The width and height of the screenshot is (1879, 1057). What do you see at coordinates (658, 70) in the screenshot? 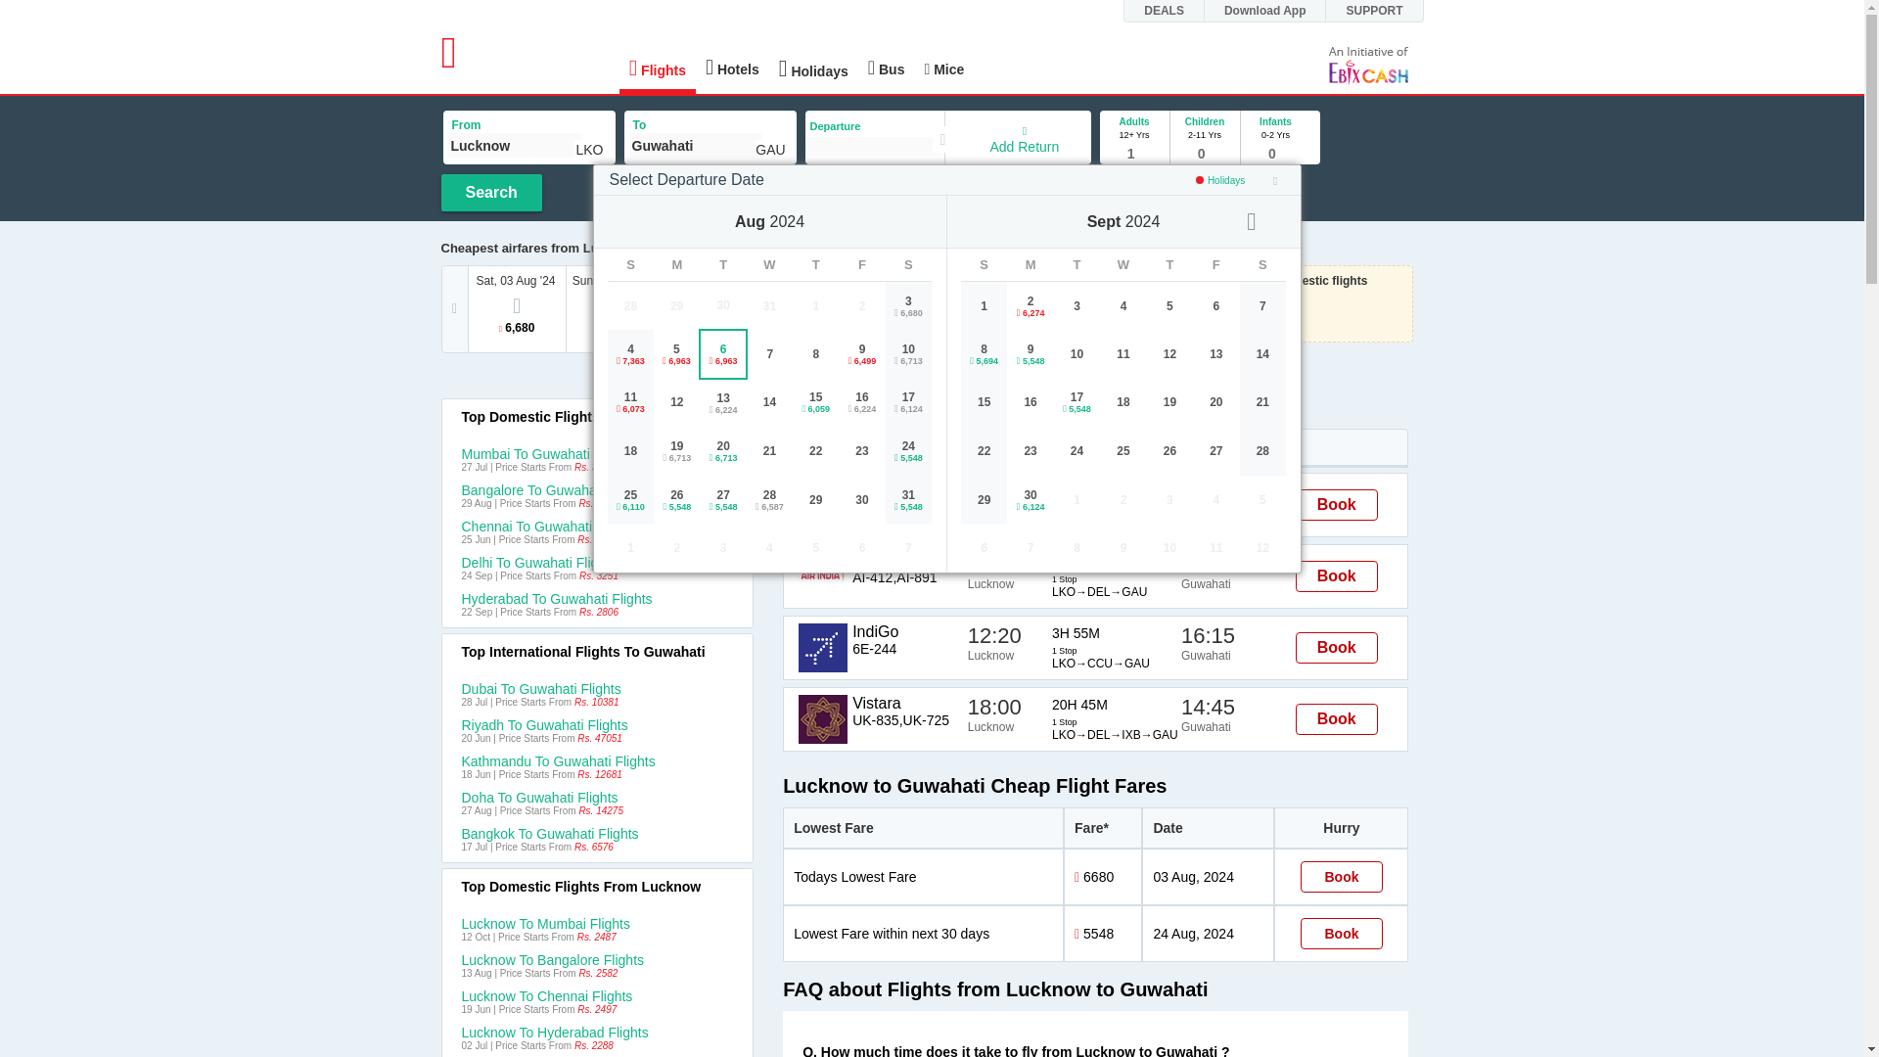
I see `Flights` at bounding box center [658, 70].